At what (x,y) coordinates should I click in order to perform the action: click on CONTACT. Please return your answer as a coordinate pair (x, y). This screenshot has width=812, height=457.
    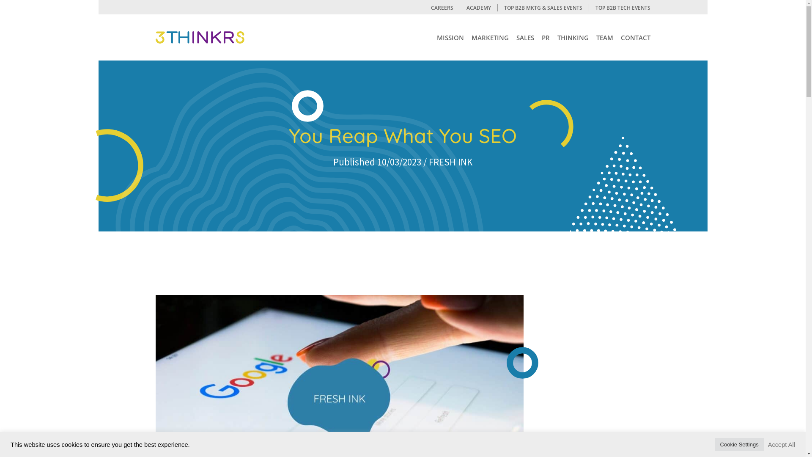
    Looking at the image, I should click on (636, 37).